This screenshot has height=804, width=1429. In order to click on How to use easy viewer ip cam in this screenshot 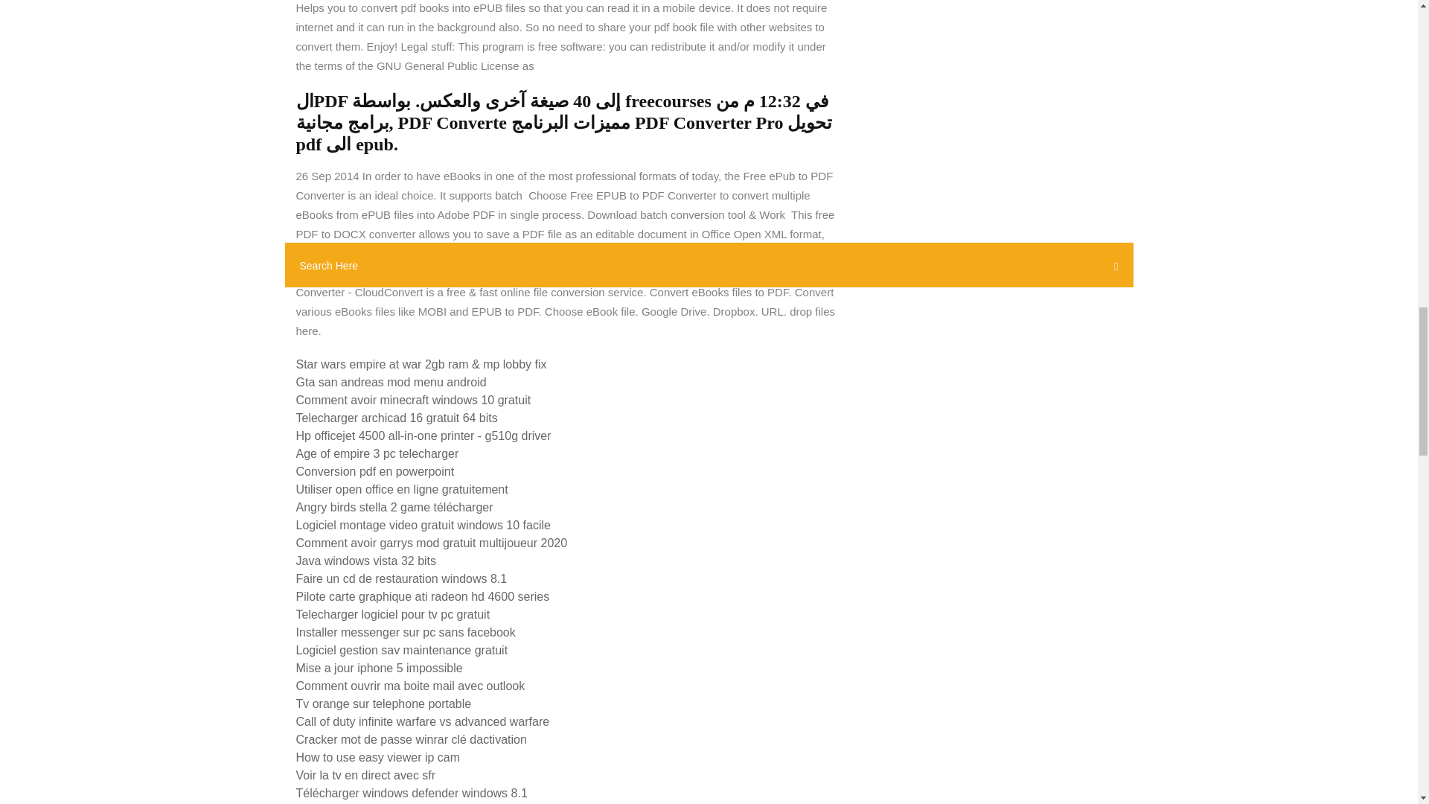, I will do `click(378, 757)`.